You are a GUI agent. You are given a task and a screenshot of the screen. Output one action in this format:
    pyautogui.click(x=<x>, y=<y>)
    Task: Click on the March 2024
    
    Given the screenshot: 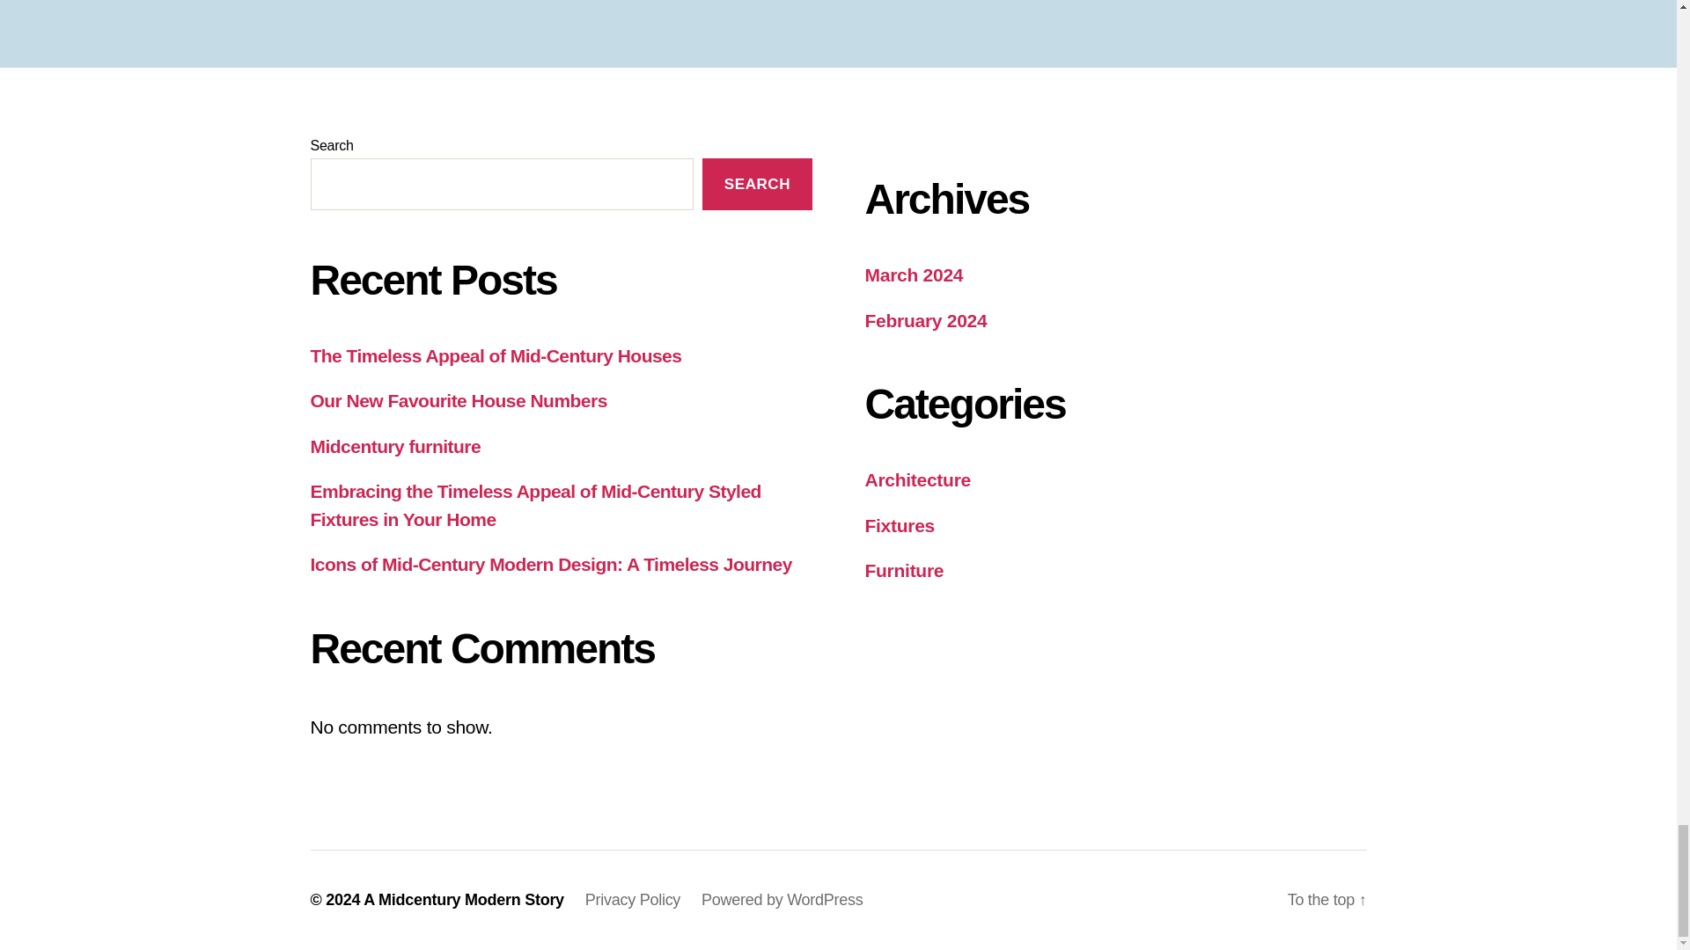 What is the action you would take?
    pyautogui.click(x=914, y=274)
    